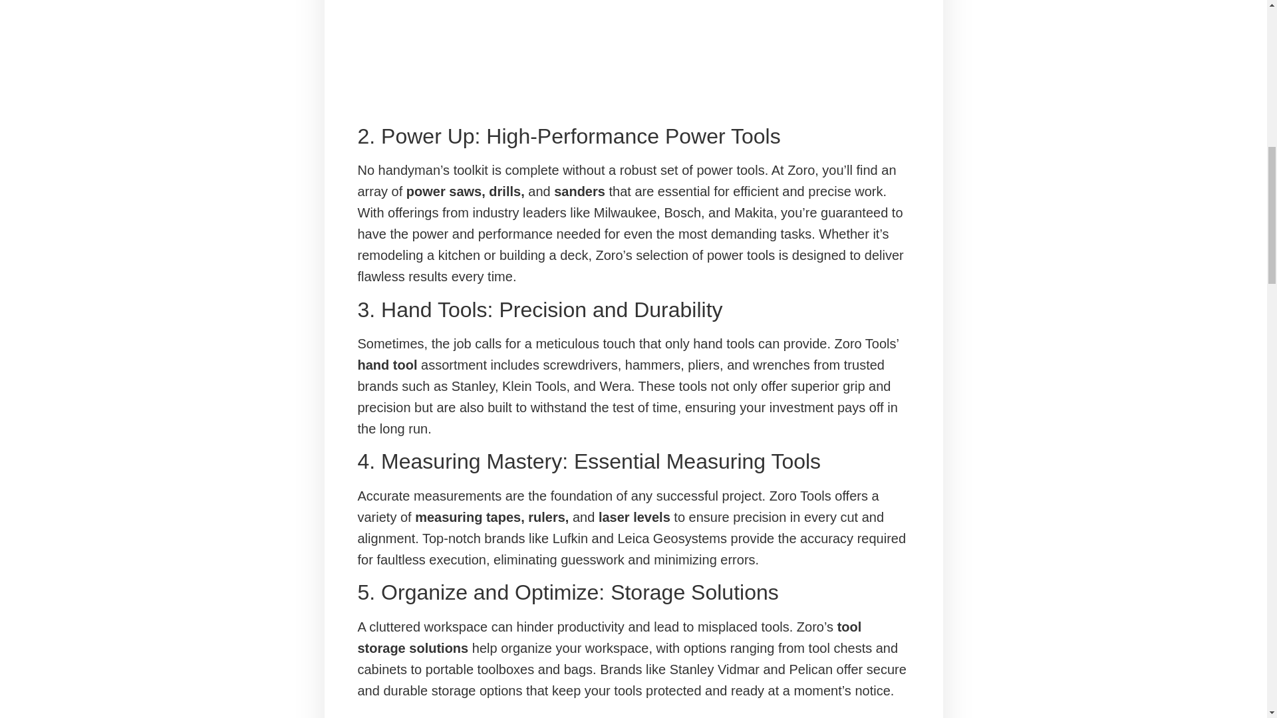  What do you see at coordinates (633, 136) in the screenshot?
I see `2. Power Up: High-Performance Power Tools` at bounding box center [633, 136].